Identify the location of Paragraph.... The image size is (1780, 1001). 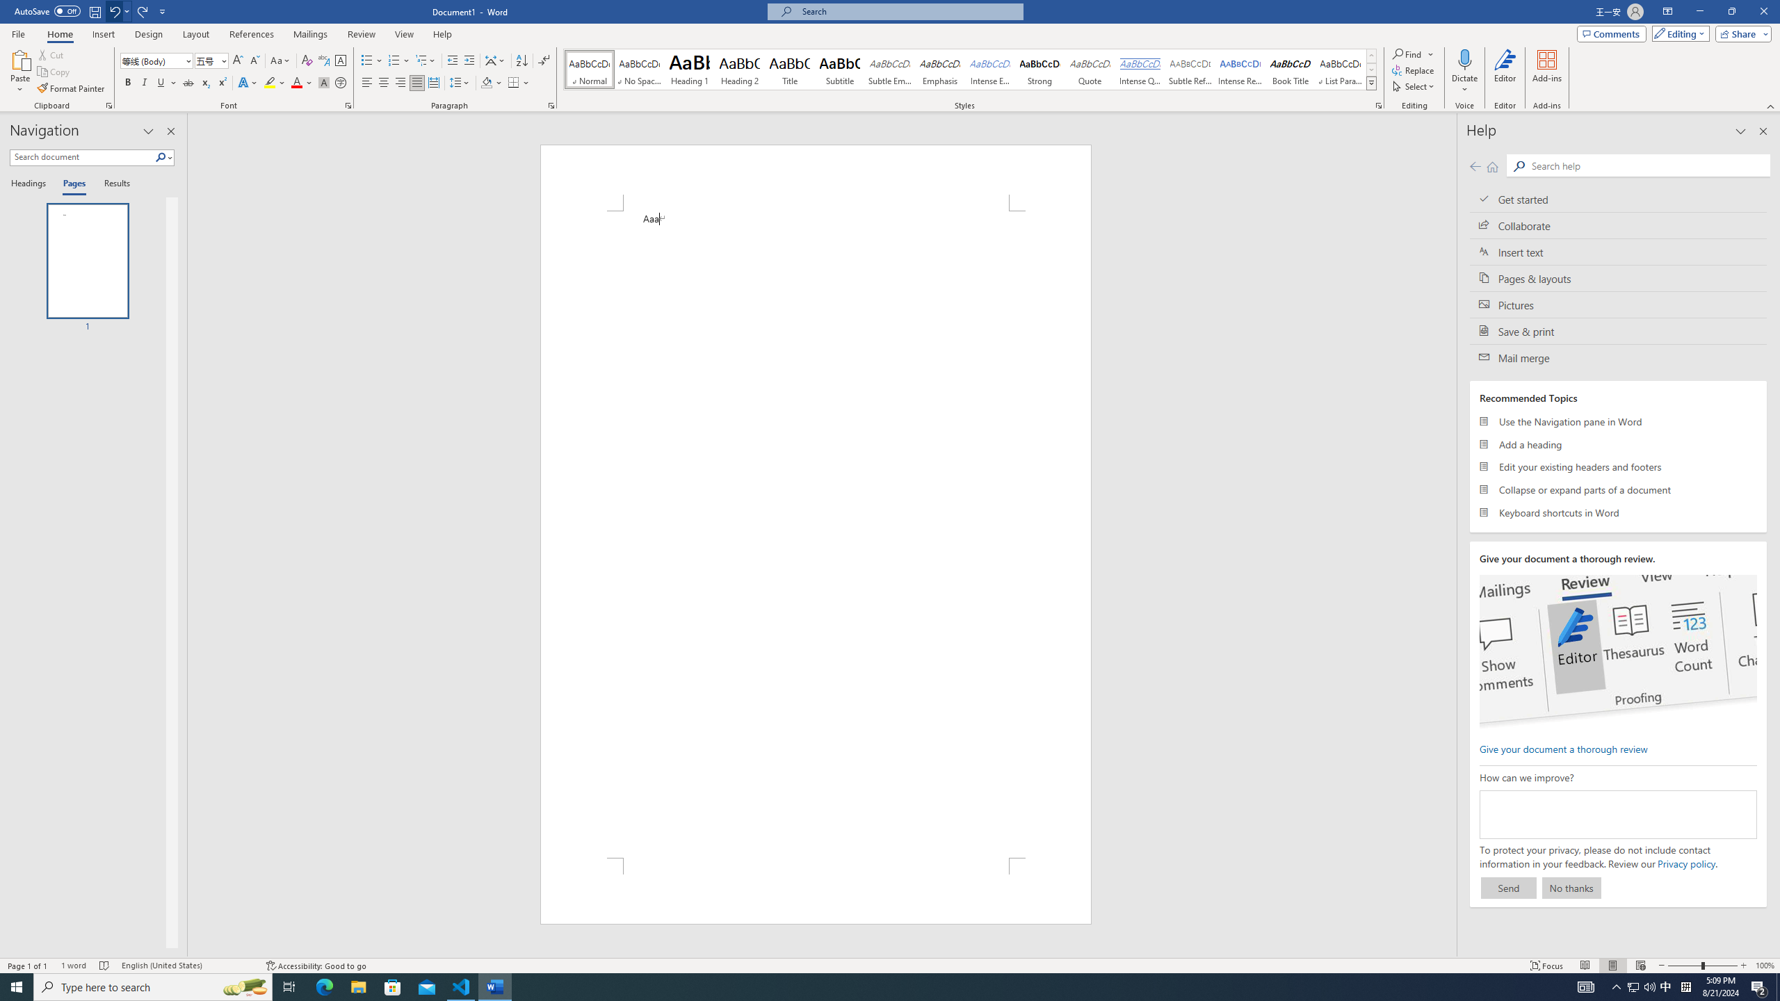
(551, 106).